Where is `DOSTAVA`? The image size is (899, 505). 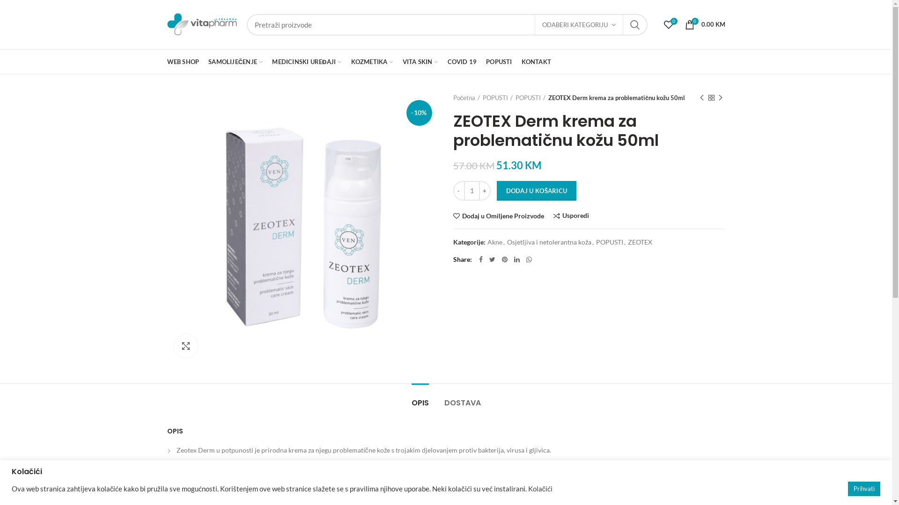
DOSTAVA is located at coordinates (462, 398).